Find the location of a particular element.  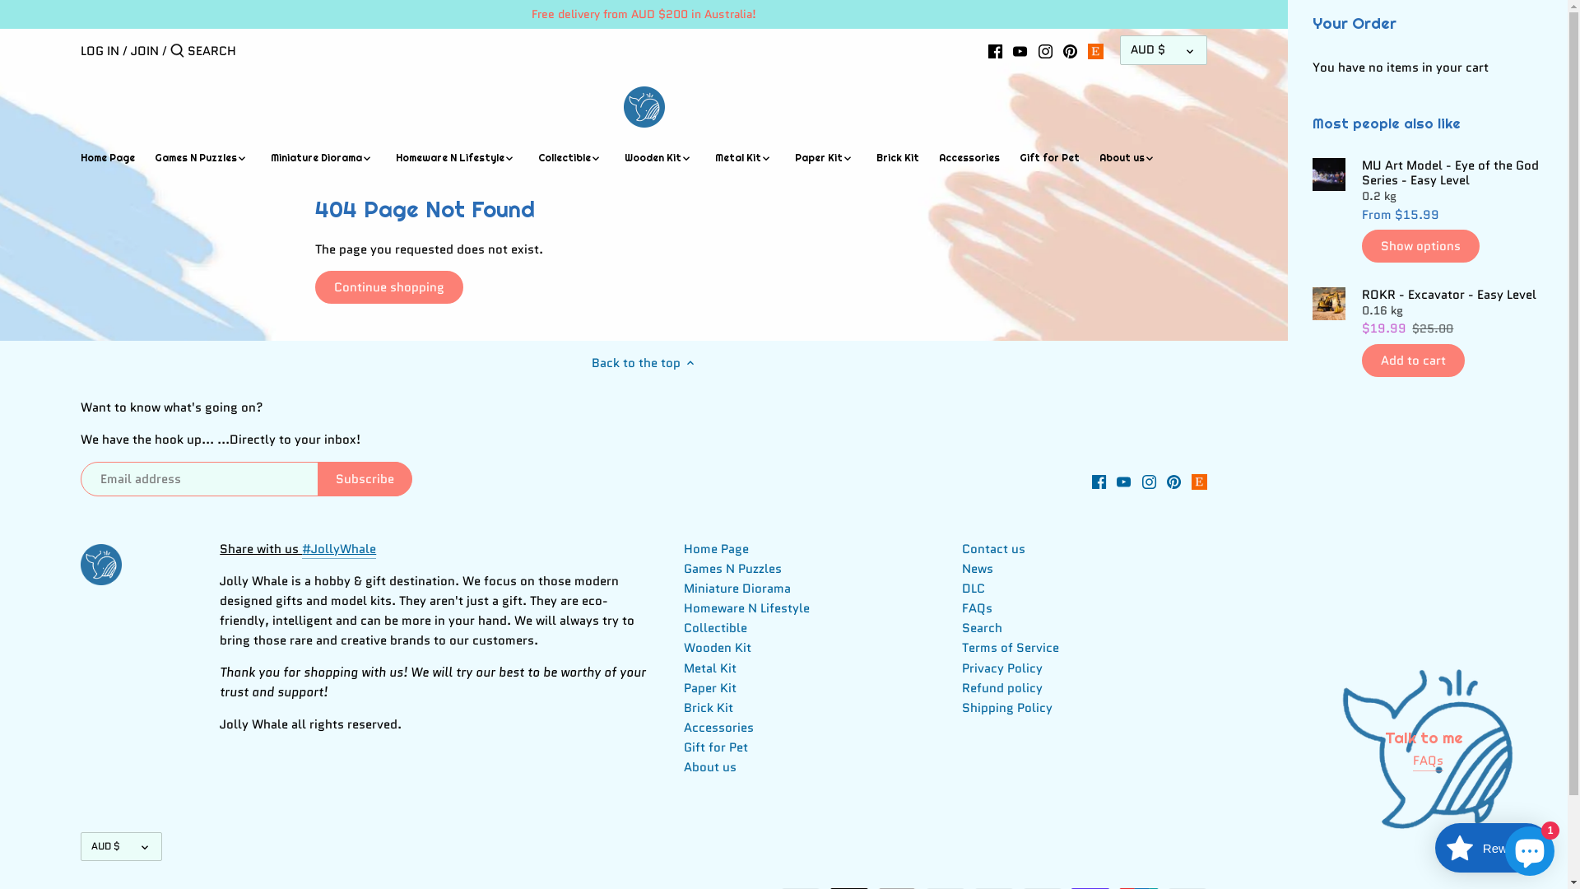

YOUTUBE is located at coordinates (1020, 50).